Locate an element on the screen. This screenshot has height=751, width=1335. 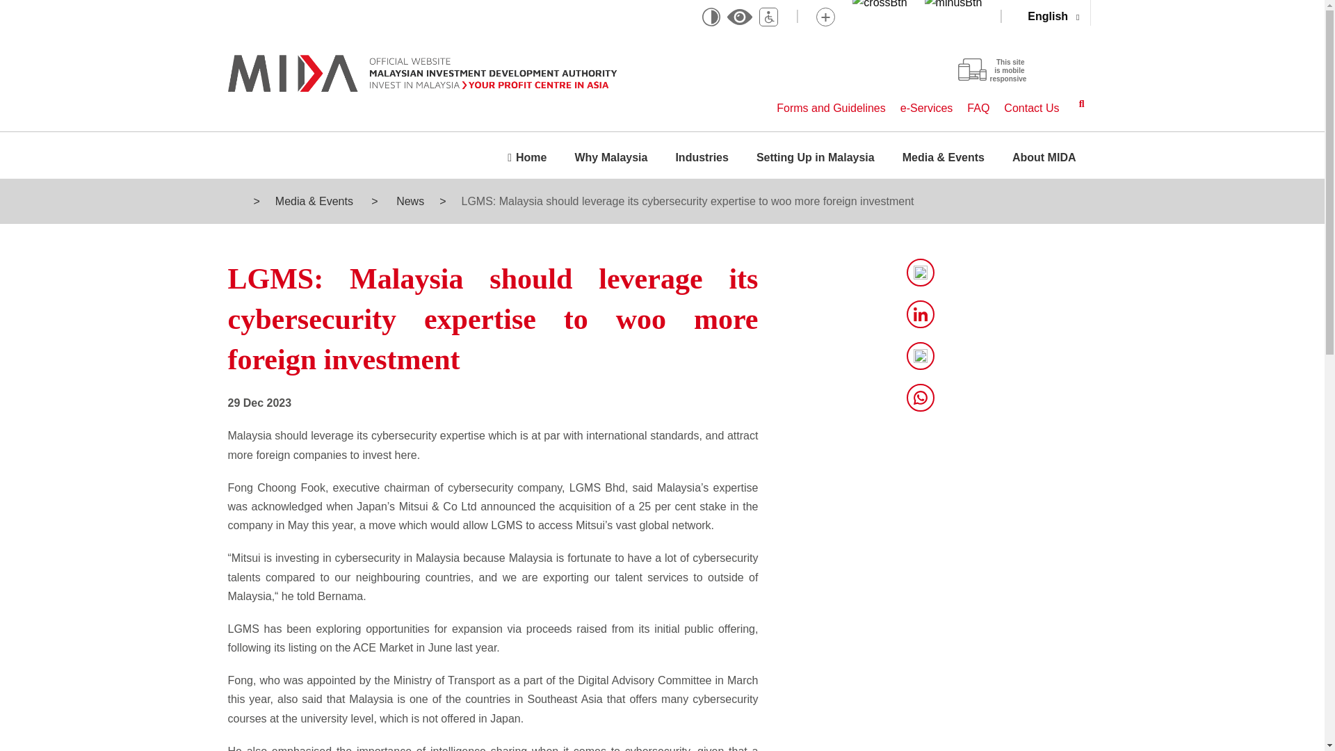
WhatsApp is located at coordinates (921, 397).